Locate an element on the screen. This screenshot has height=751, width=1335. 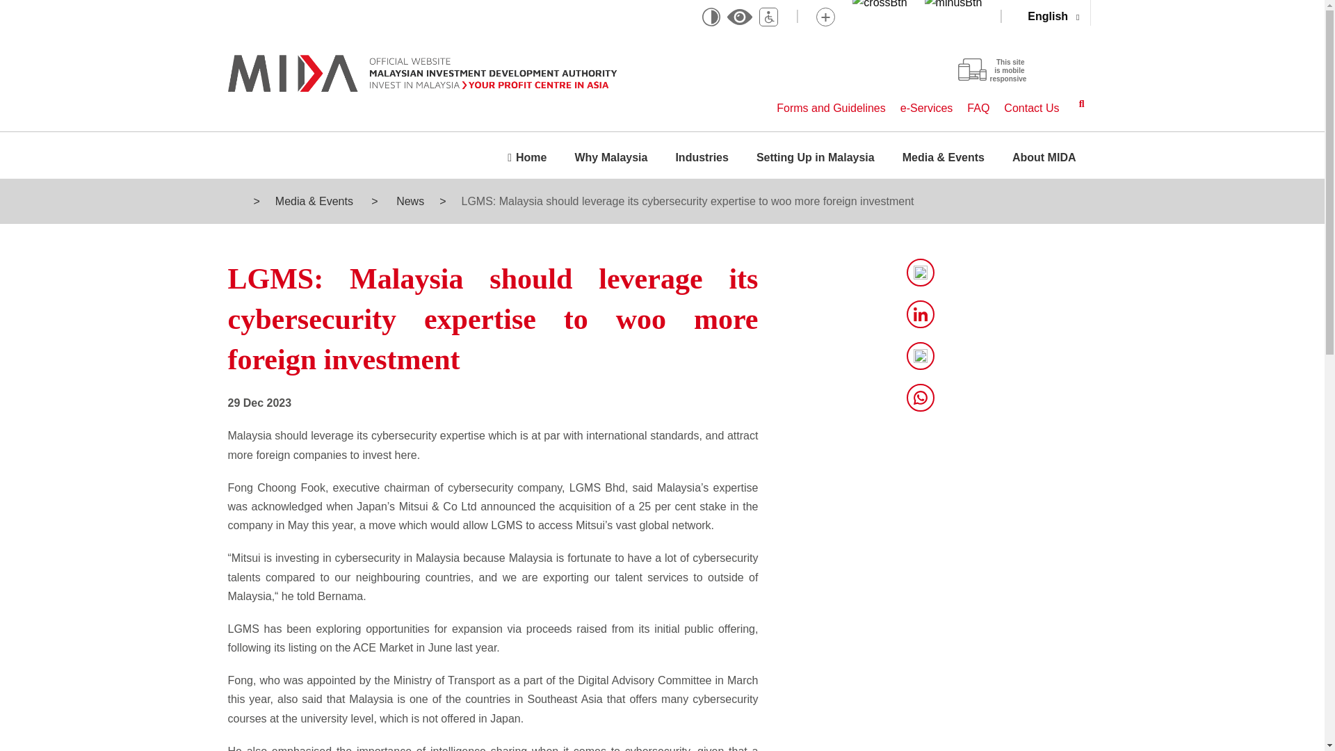
WhatsApp is located at coordinates (921, 397).